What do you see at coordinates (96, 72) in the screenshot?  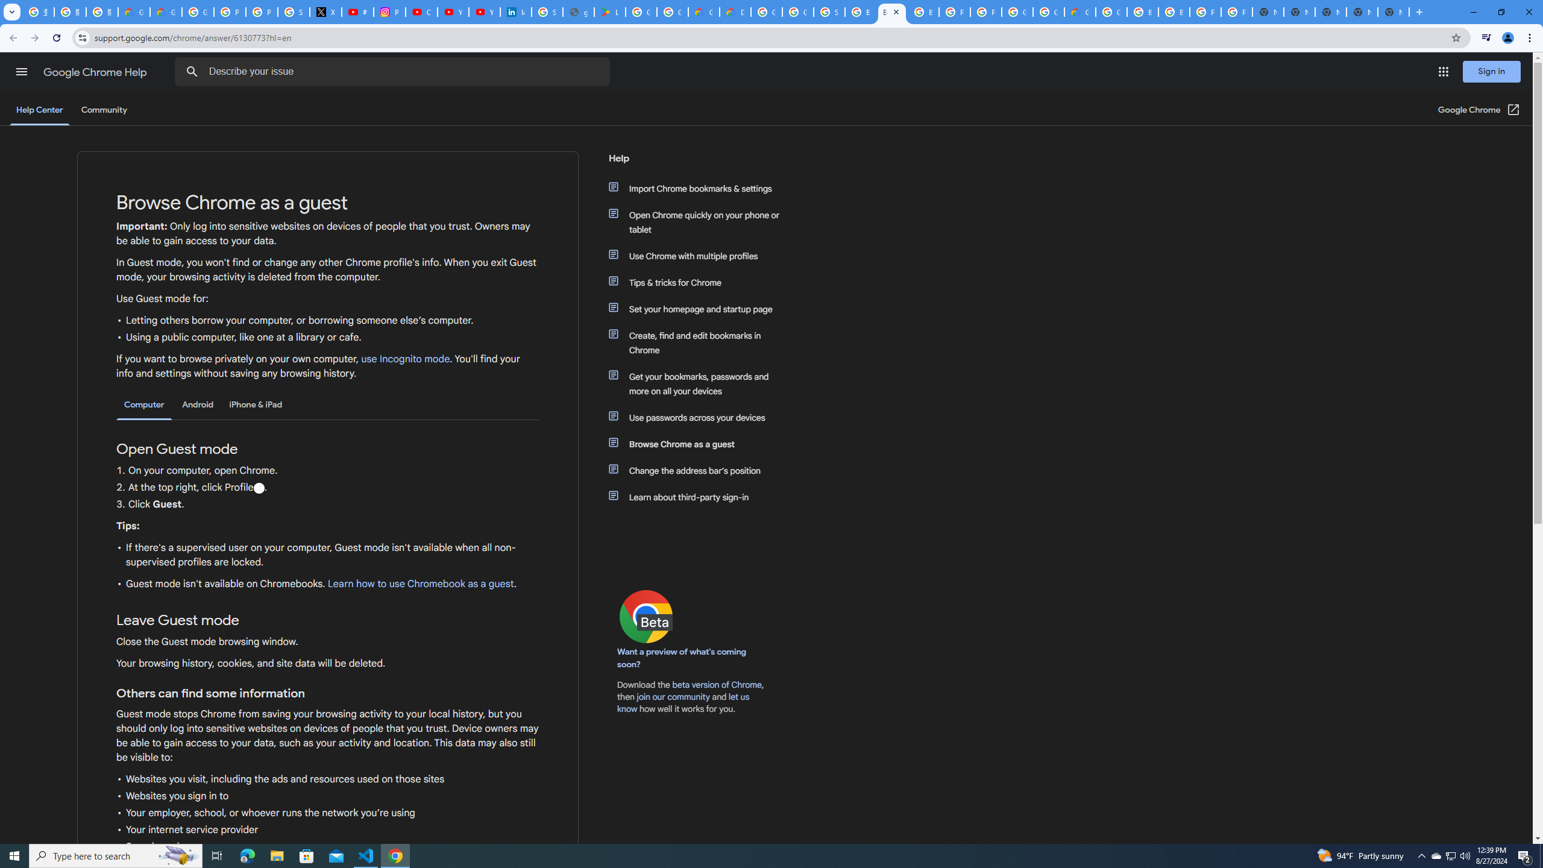 I see `Google Chrome Help` at bounding box center [96, 72].